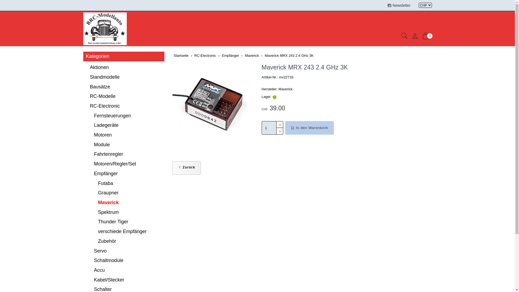 This screenshot has width=519, height=292. I want to click on In den Warenkorb, so click(309, 128).